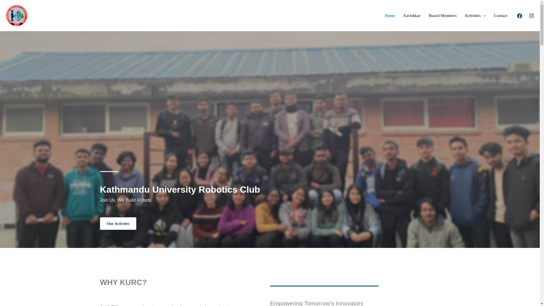 The height and width of the screenshot is (306, 544). Describe the element at coordinates (118, 223) in the screenshot. I see `Our Activties` at that location.